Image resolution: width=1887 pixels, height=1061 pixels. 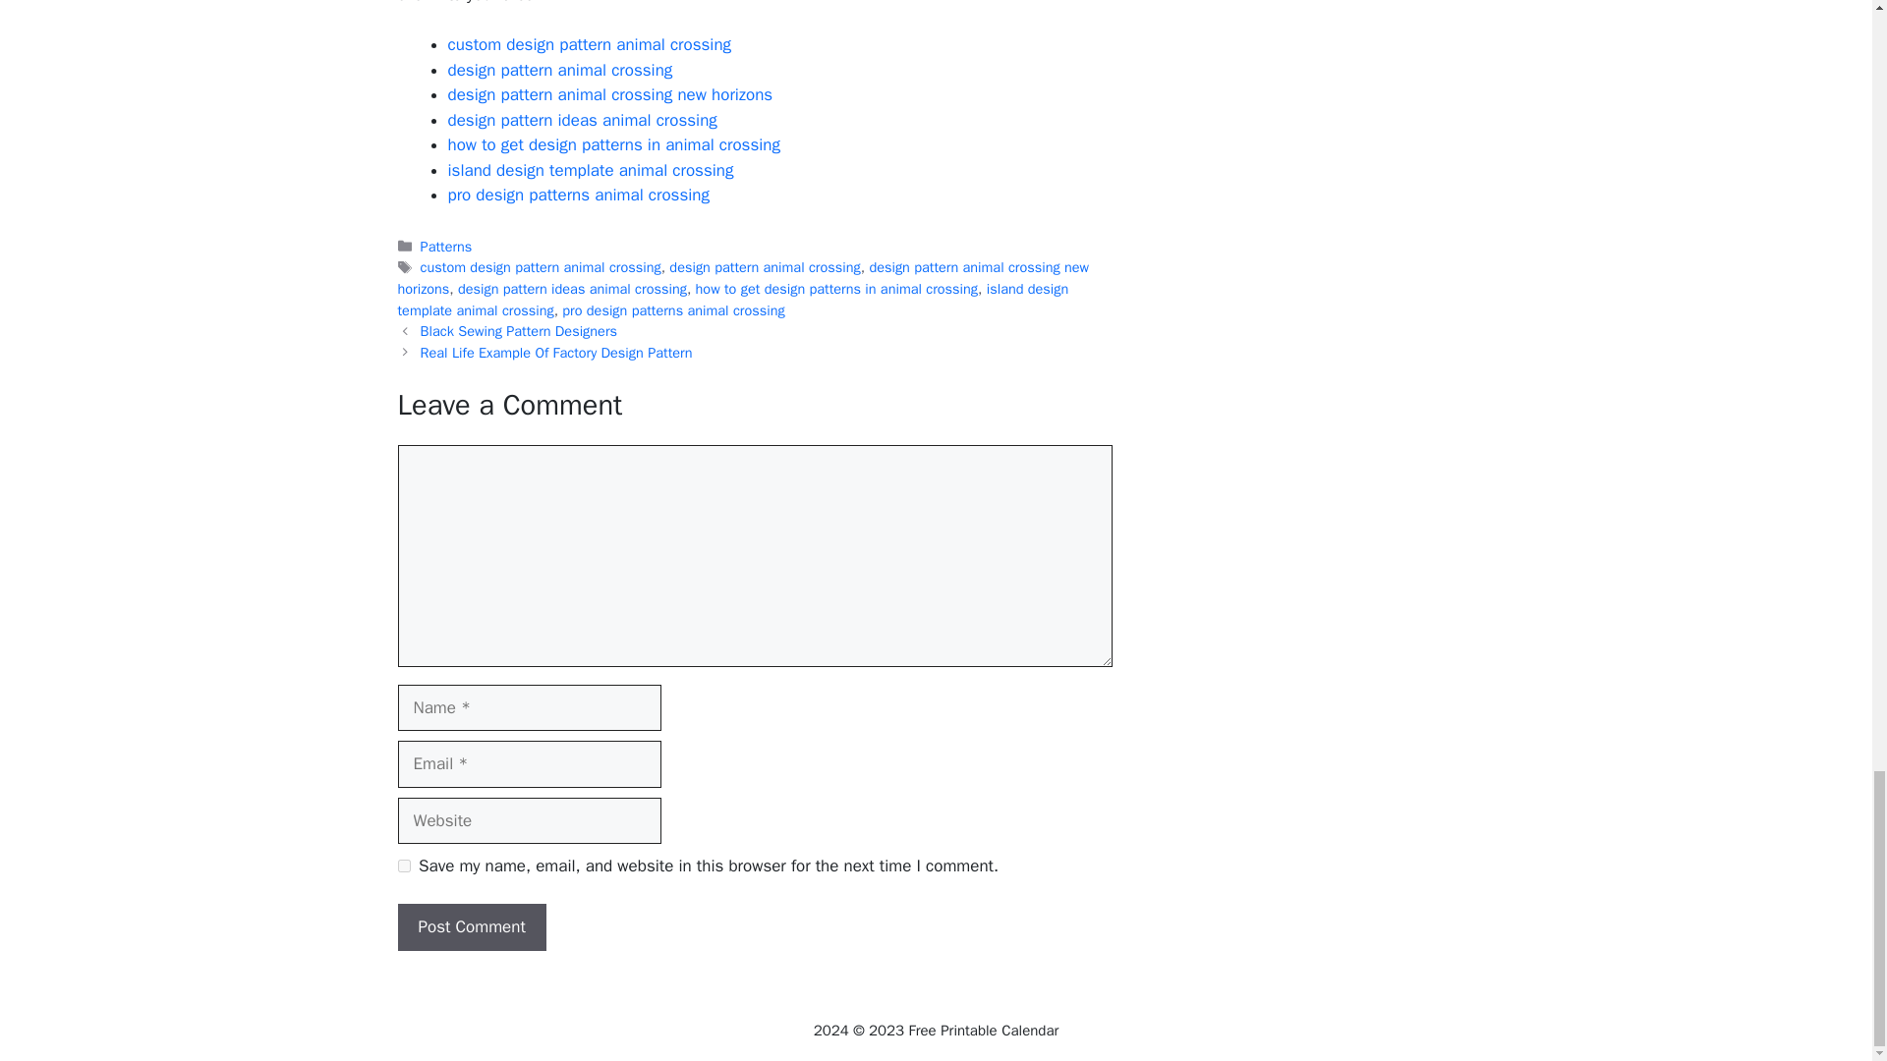 What do you see at coordinates (572, 289) in the screenshot?
I see `design pattern ideas animal crossing` at bounding box center [572, 289].